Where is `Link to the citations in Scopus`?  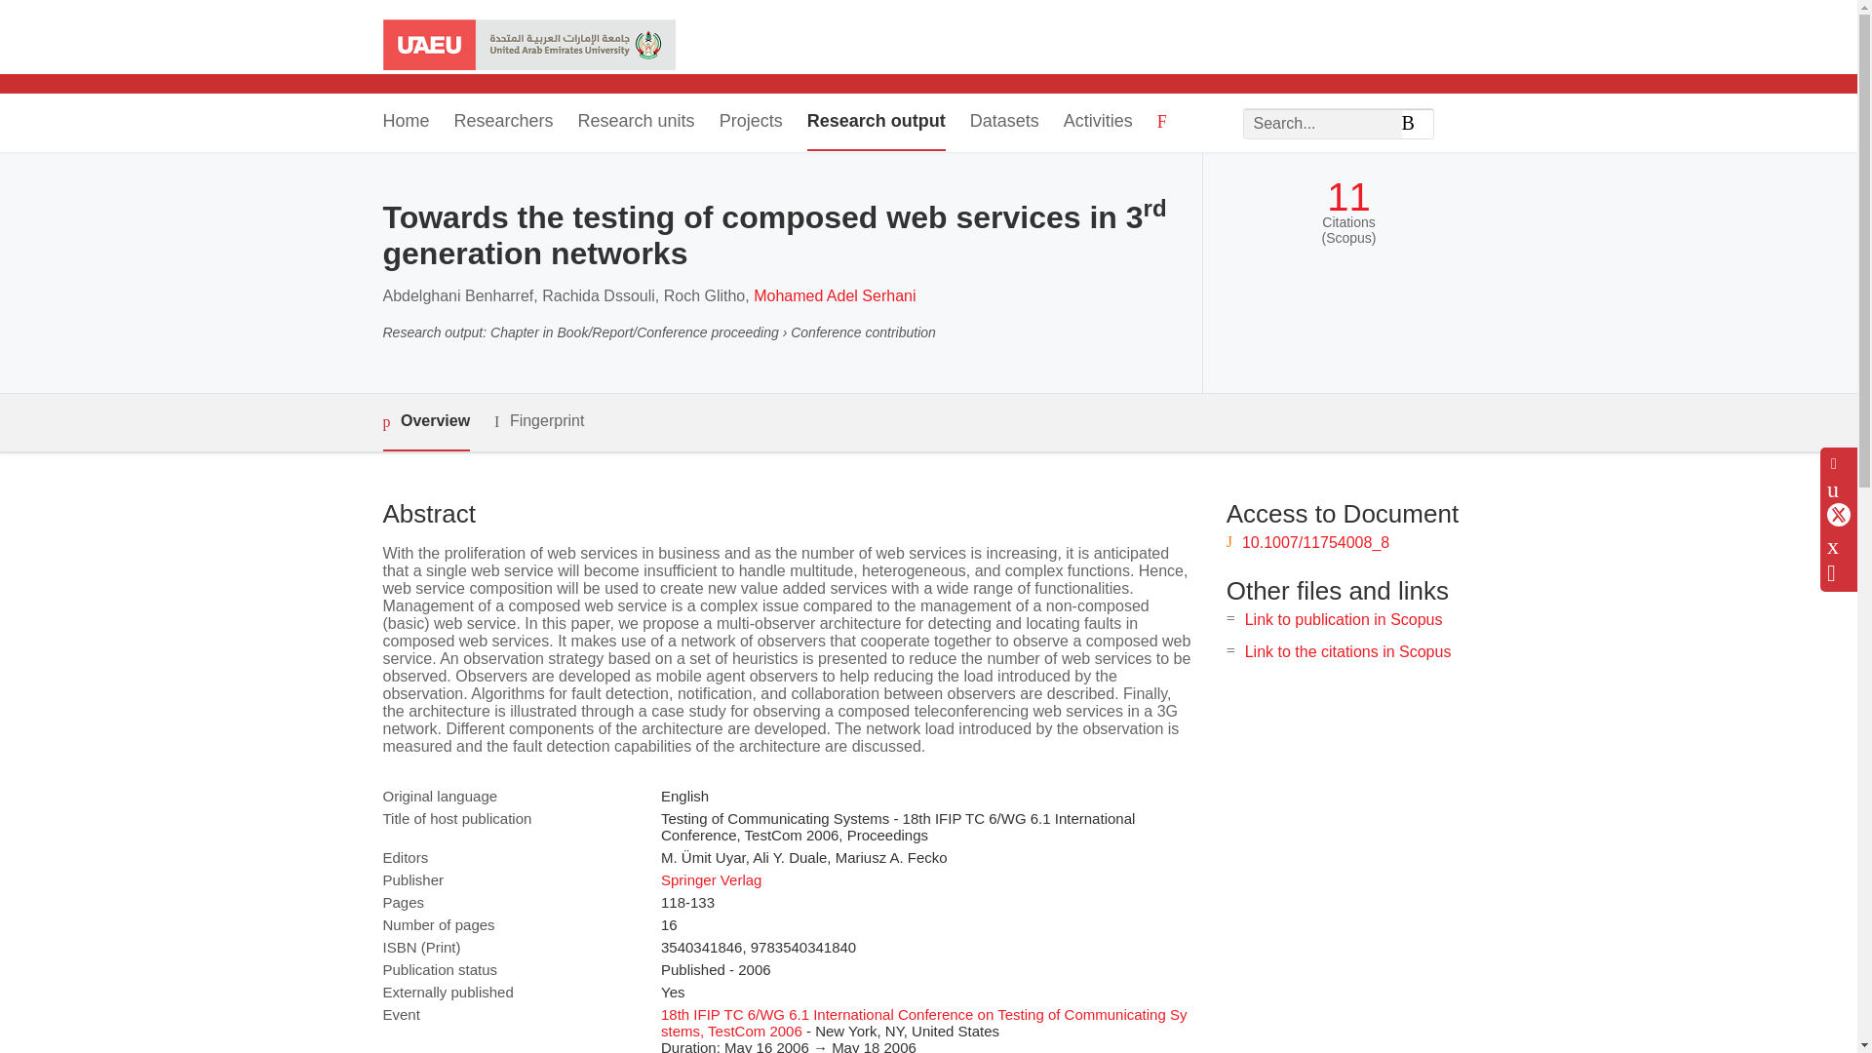
Link to the citations in Scopus is located at coordinates (1347, 651).